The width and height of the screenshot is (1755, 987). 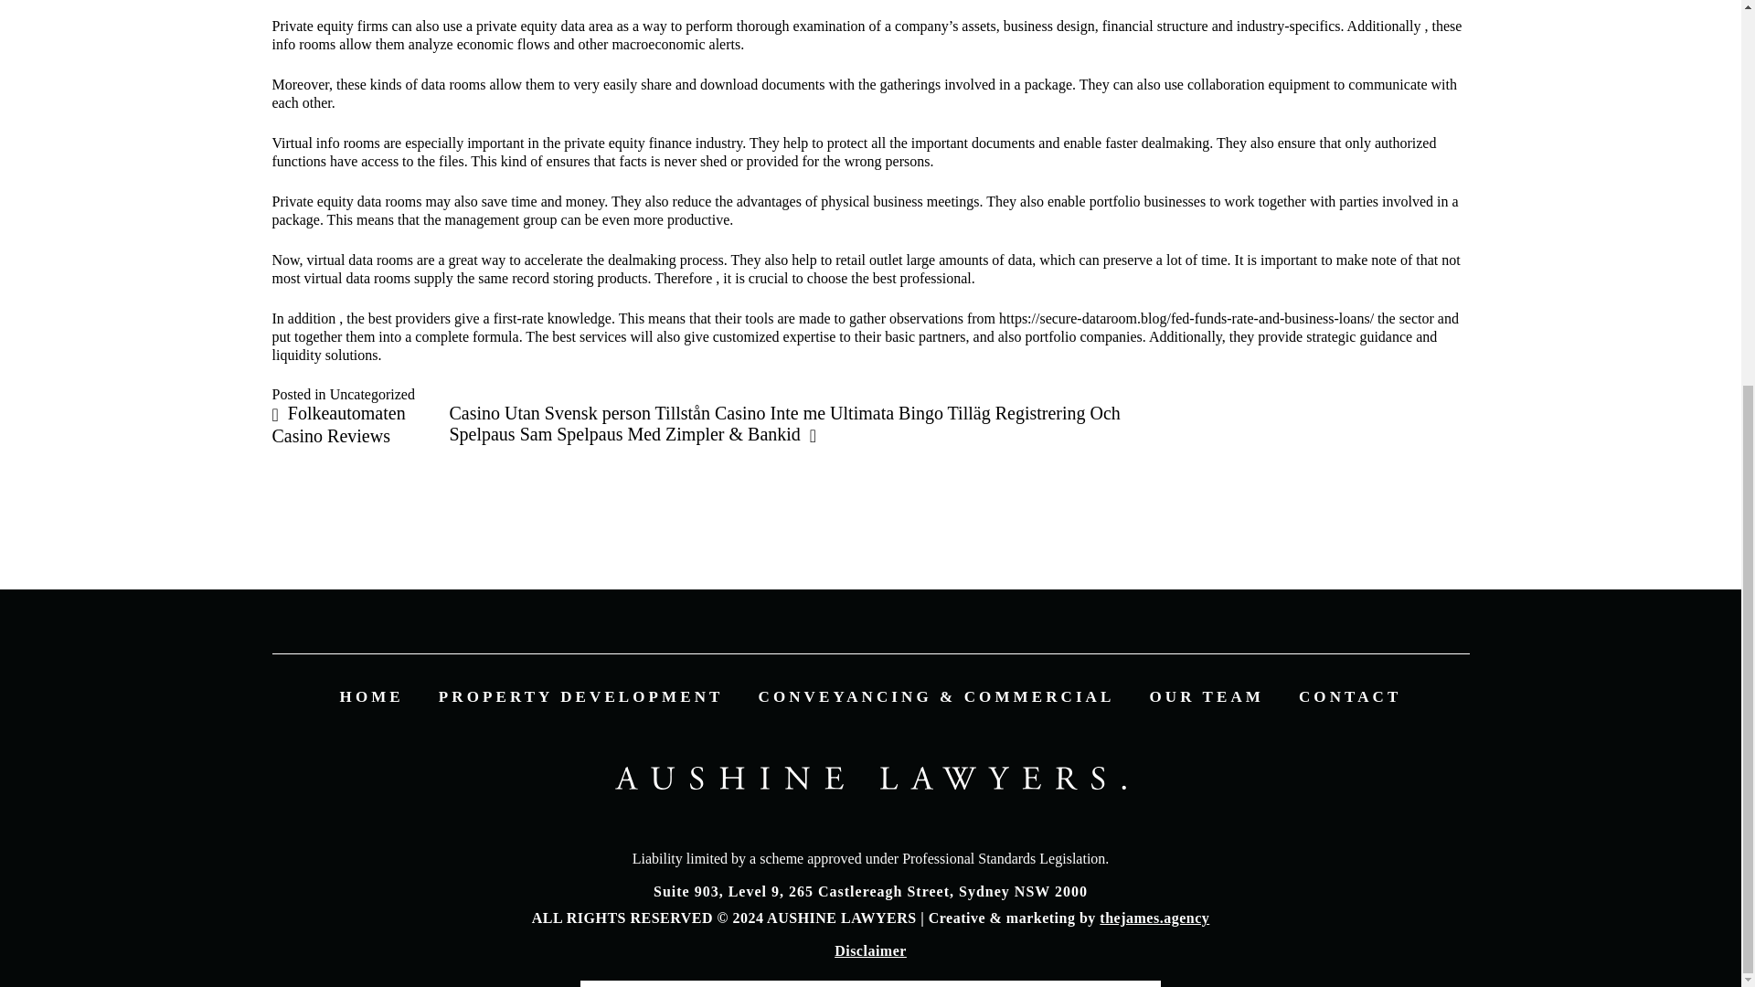 What do you see at coordinates (338, 424) in the screenshot?
I see `Folkeautomaten Casino Reviews` at bounding box center [338, 424].